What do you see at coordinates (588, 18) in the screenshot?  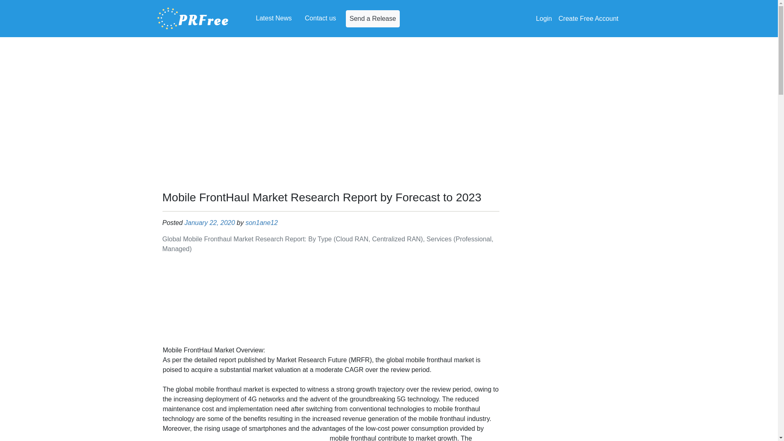 I see `Create Free Account` at bounding box center [588, 18].